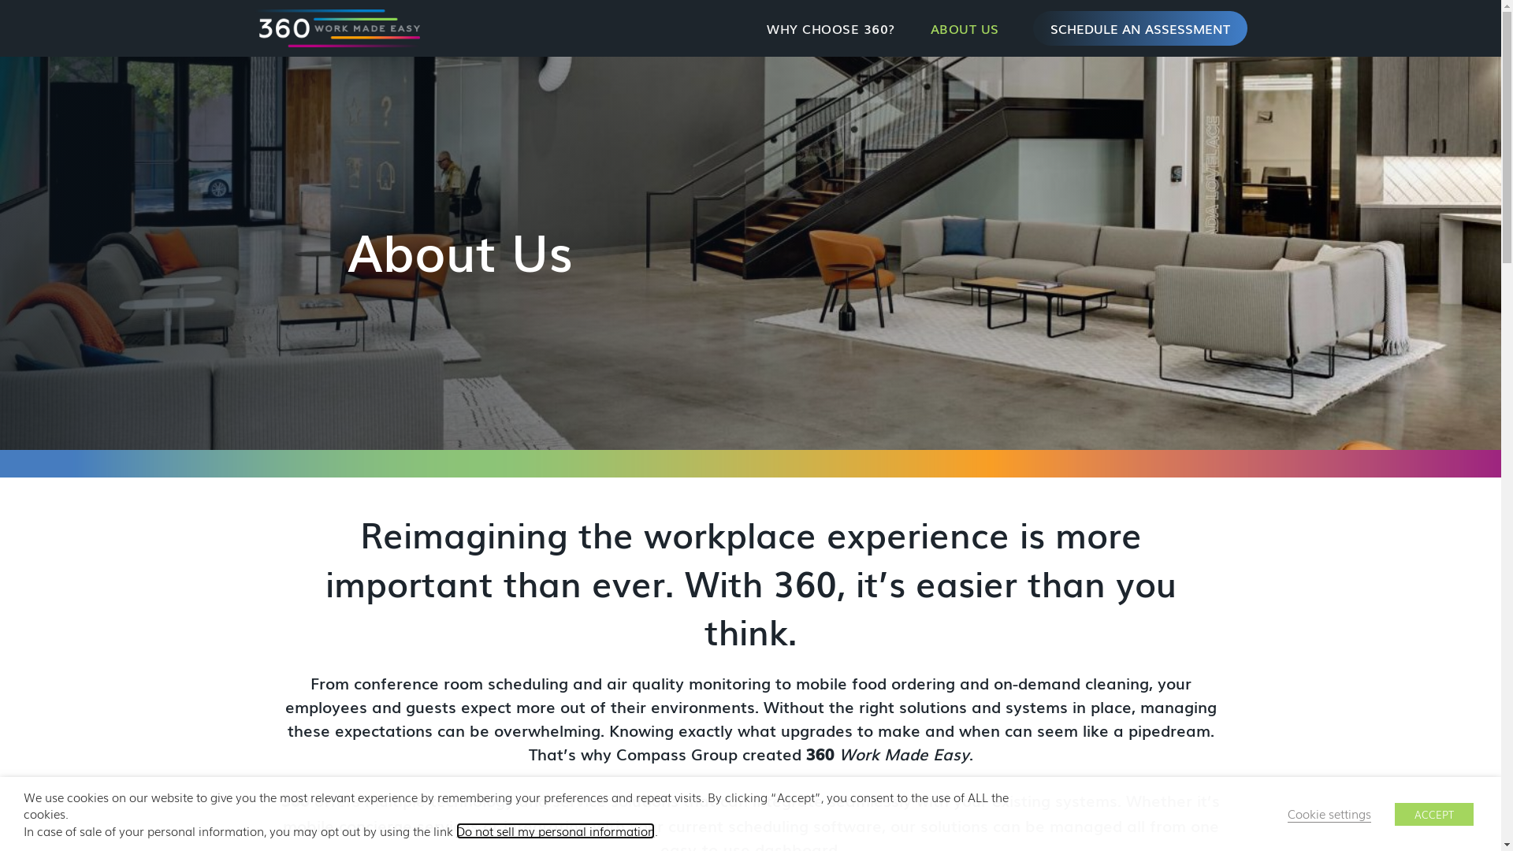 The height and width of the screenshot is (851, 1513). Describe the element at coordinates (556, 831) in the screenshot. I see `Do not sell my personal information` at that location.